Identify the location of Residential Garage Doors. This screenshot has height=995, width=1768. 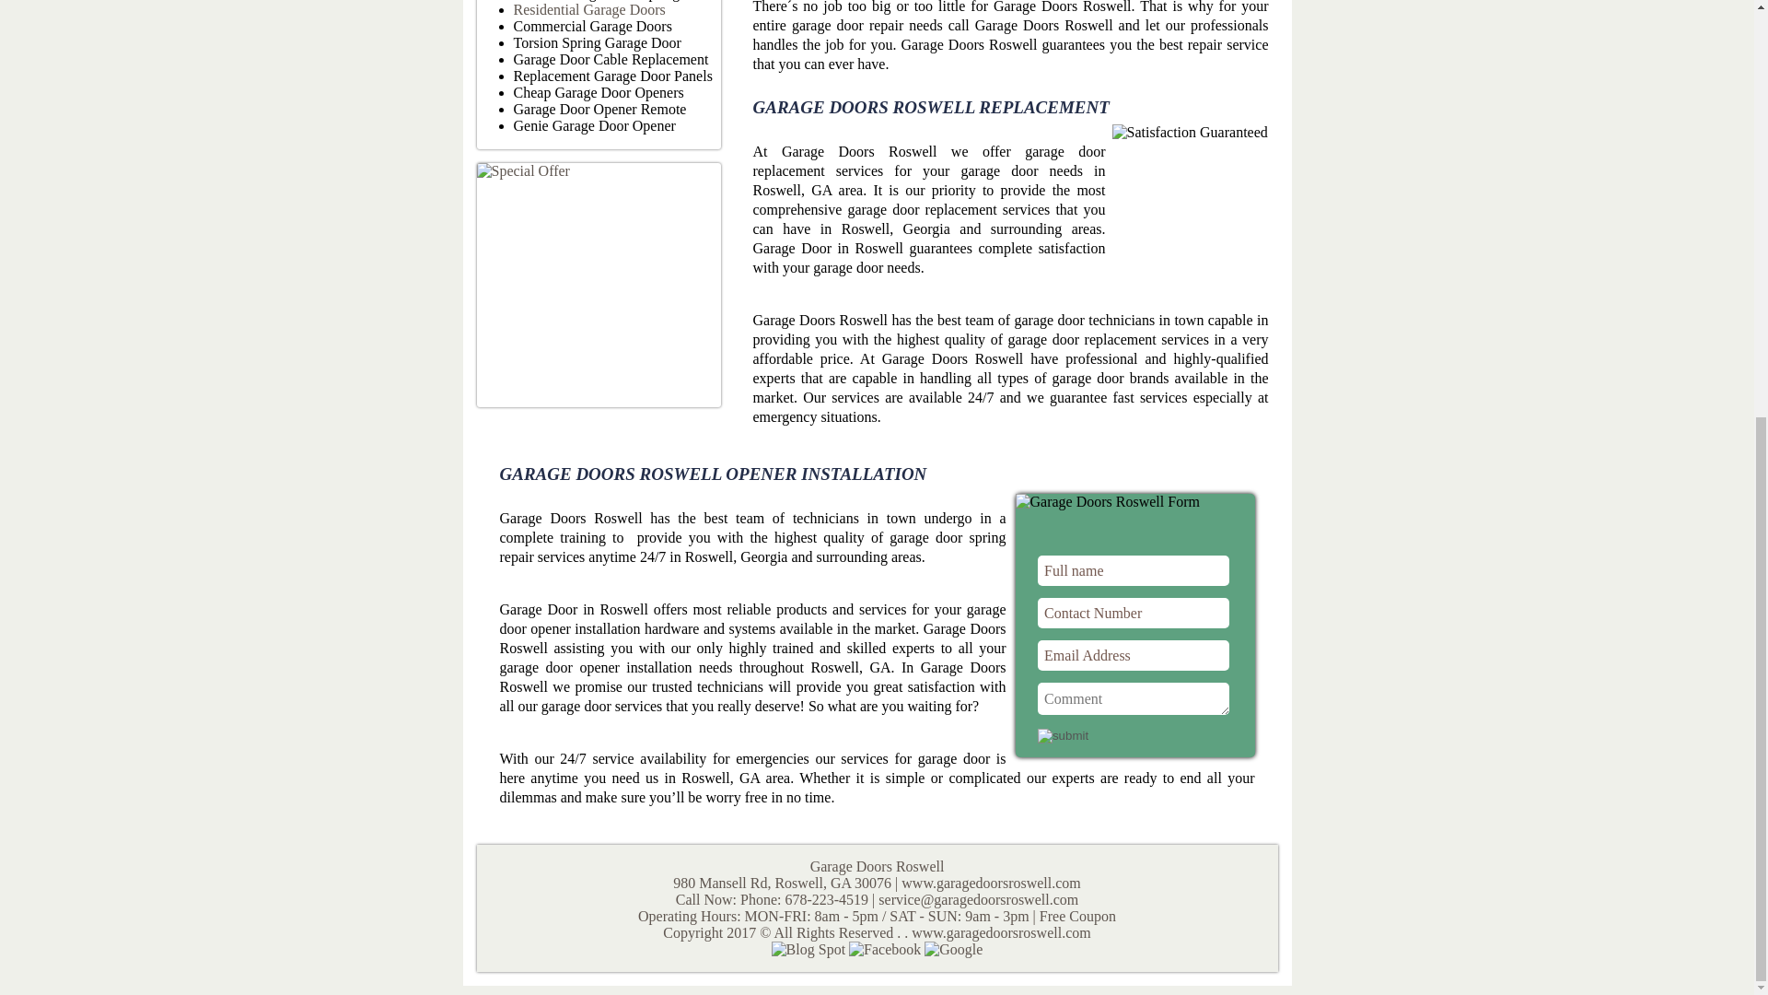
(589, 9).